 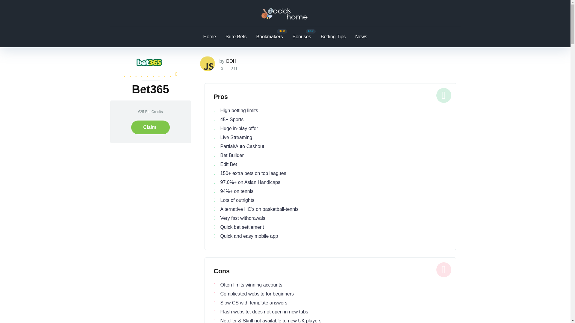 What do you see at coordinates (302, 37) in the screenshot?
I see `Bonuses` at bounding box center [302, 37].